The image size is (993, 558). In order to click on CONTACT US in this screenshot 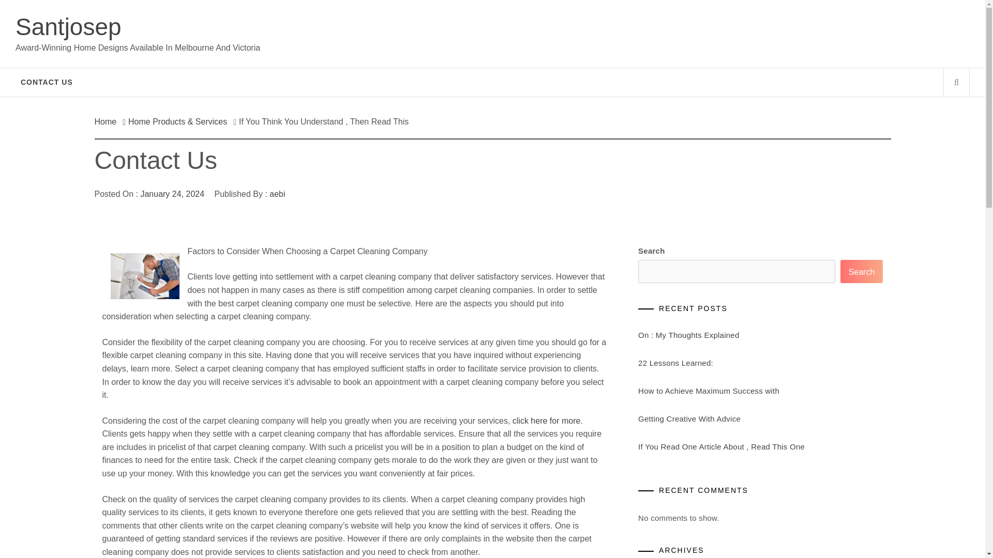, I will do `click(47, 82)`.